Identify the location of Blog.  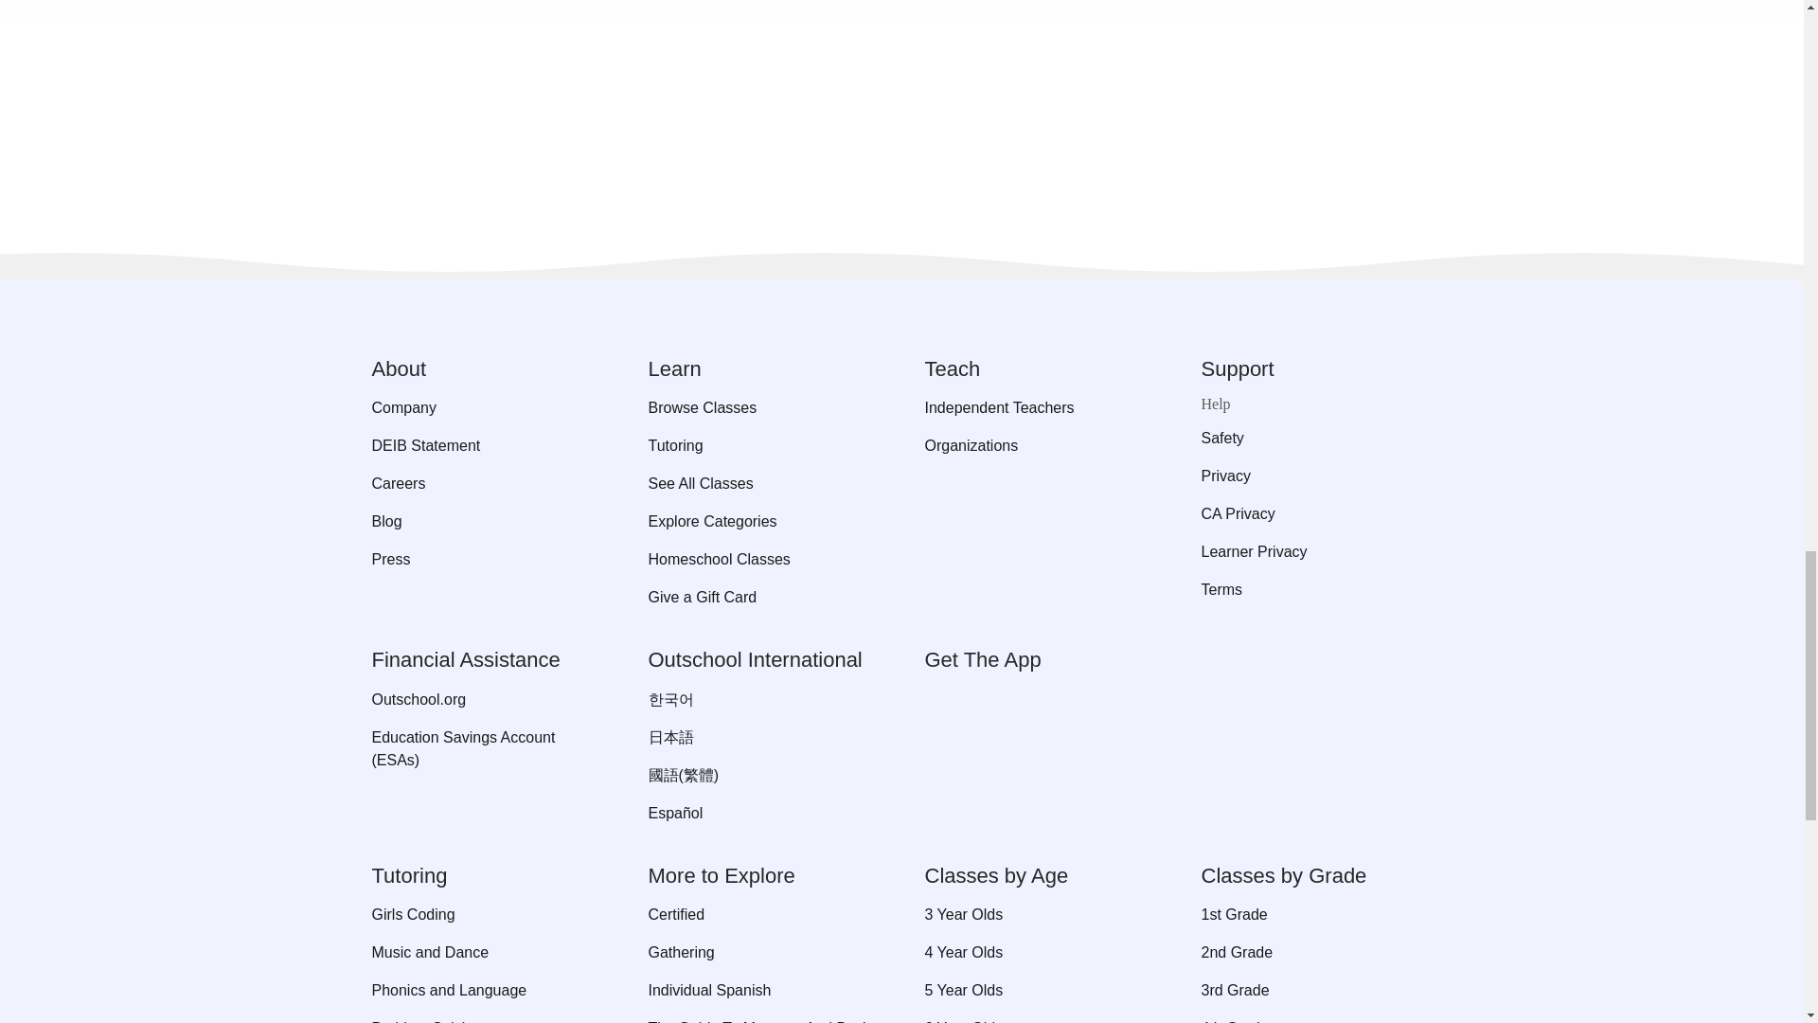
(486, 521).